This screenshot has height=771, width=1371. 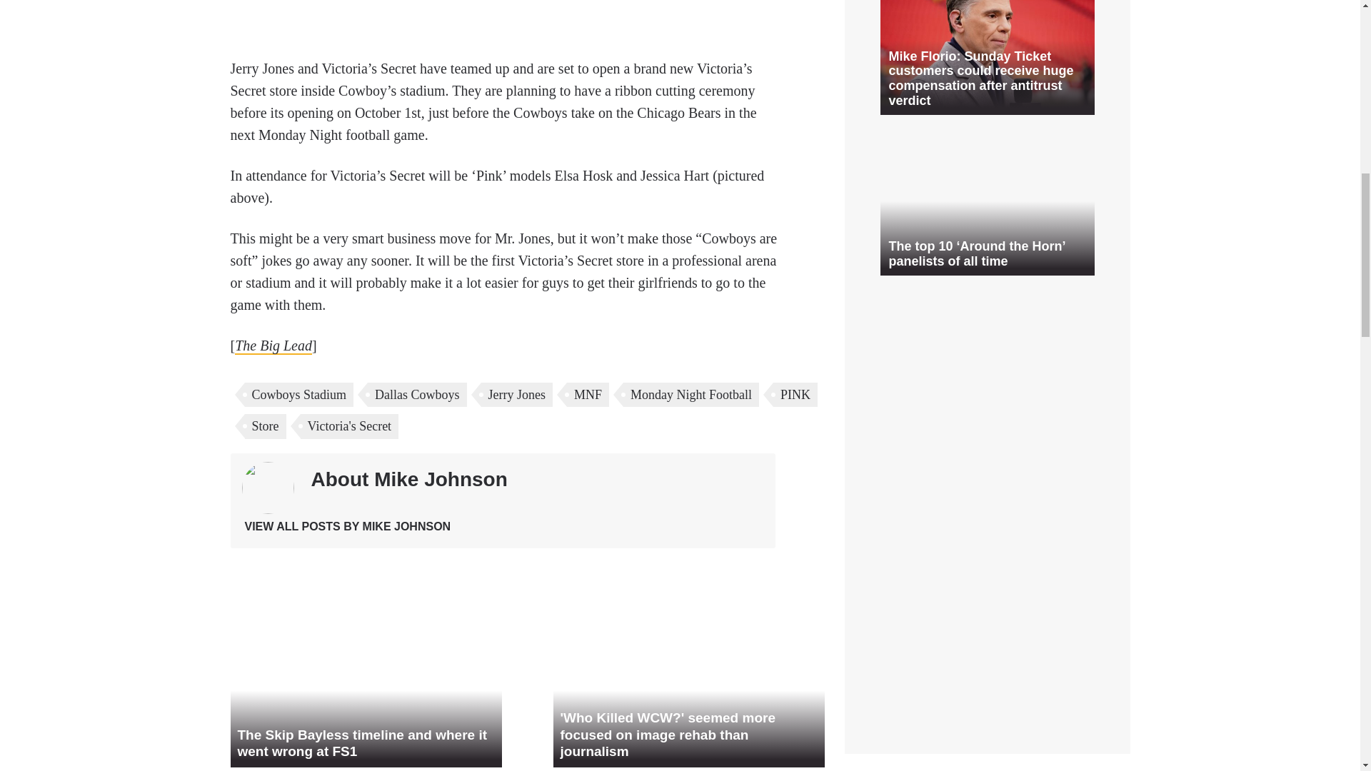 I want to click on VIEW ALL POSTS BY MIKE JOHNSON, so click(x=347, y=527).